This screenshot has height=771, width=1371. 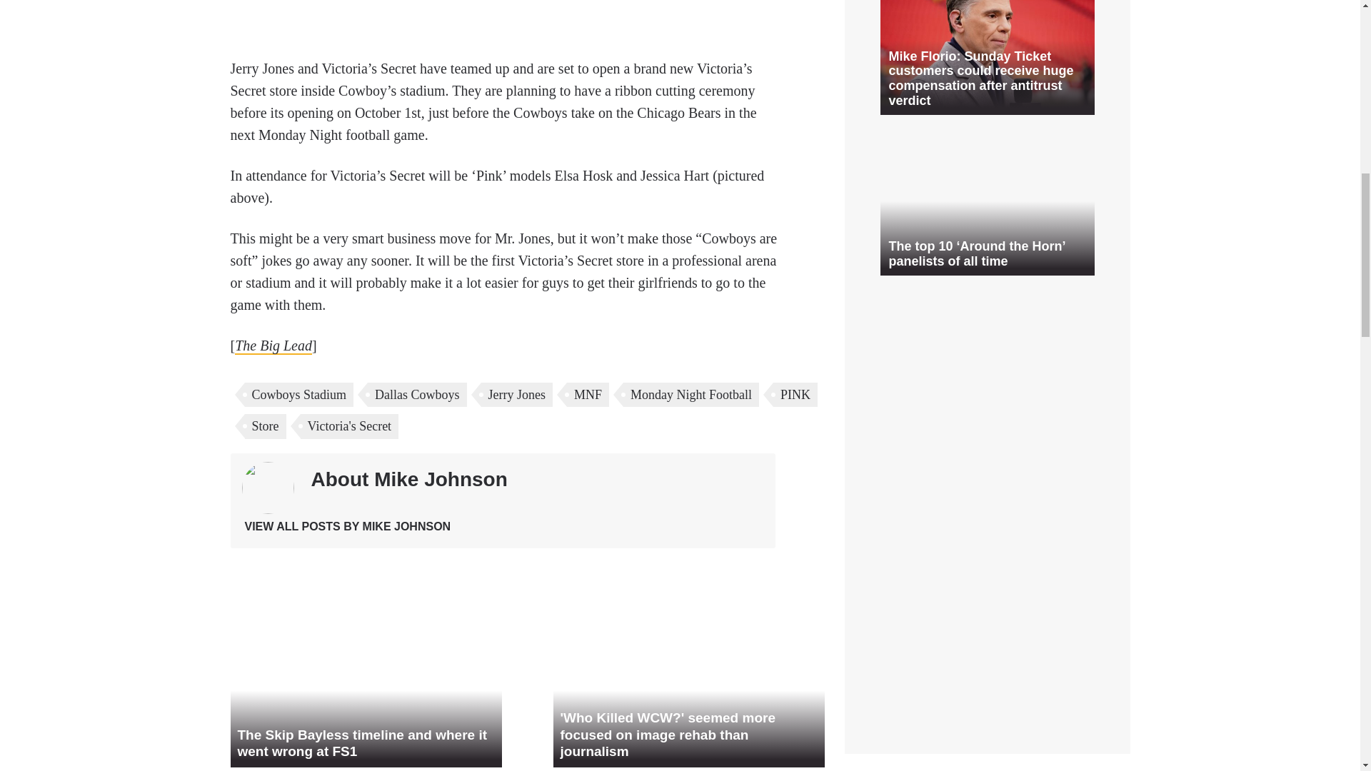 I want to click on VIEW ALL POSTS BY MIKE JOHNSON, so click(x=347, y=527).